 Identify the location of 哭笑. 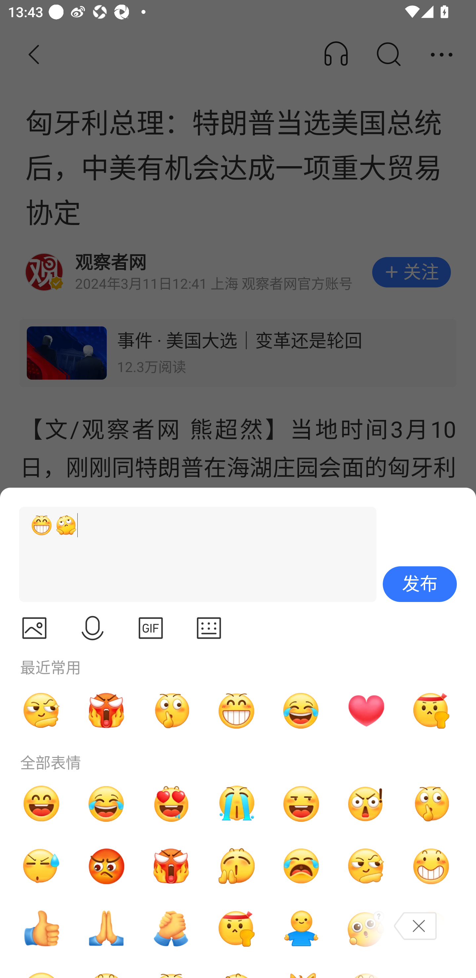
(301, 710).